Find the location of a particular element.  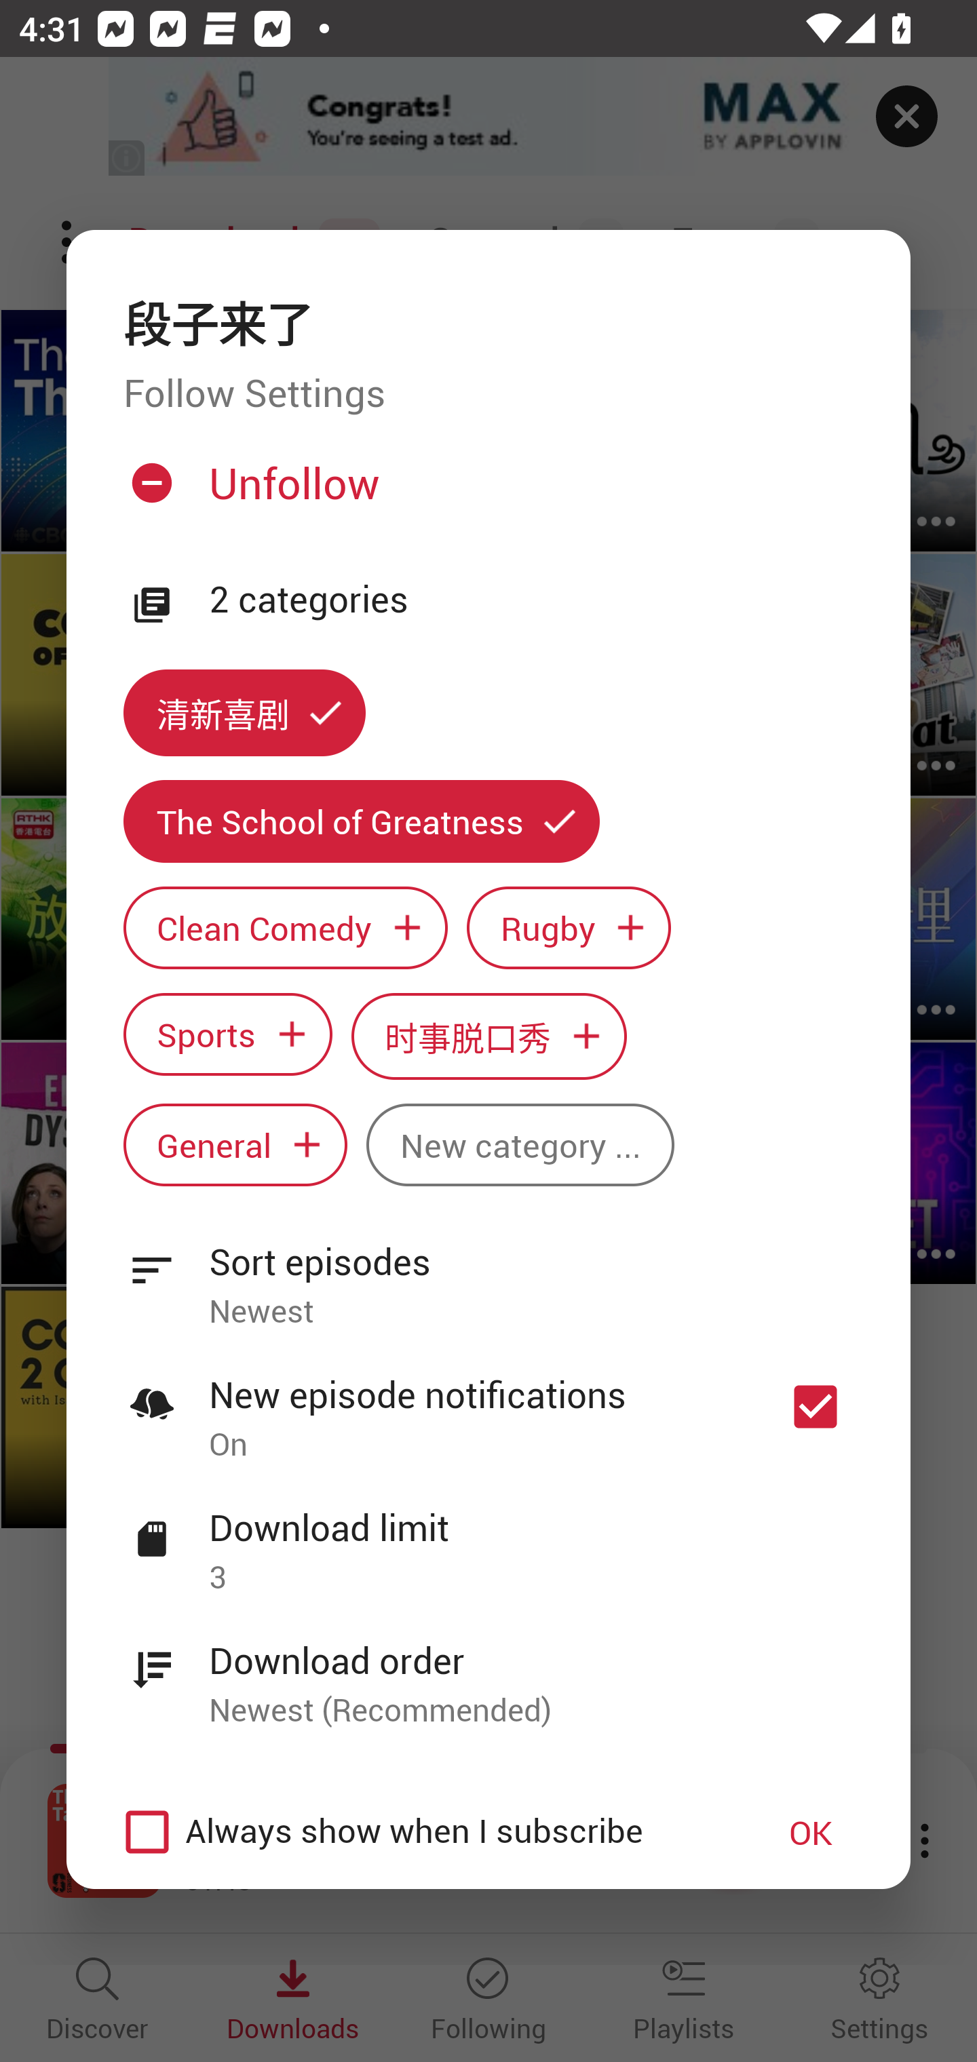

OK is located at coordinates (811, 1831).